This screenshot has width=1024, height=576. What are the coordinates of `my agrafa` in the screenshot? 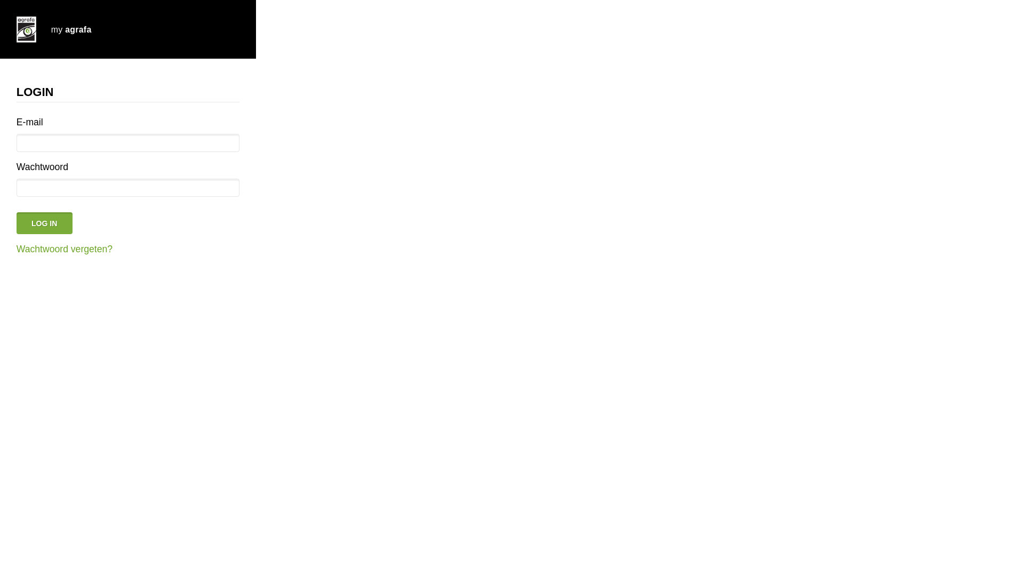 It's located at (128, 29).